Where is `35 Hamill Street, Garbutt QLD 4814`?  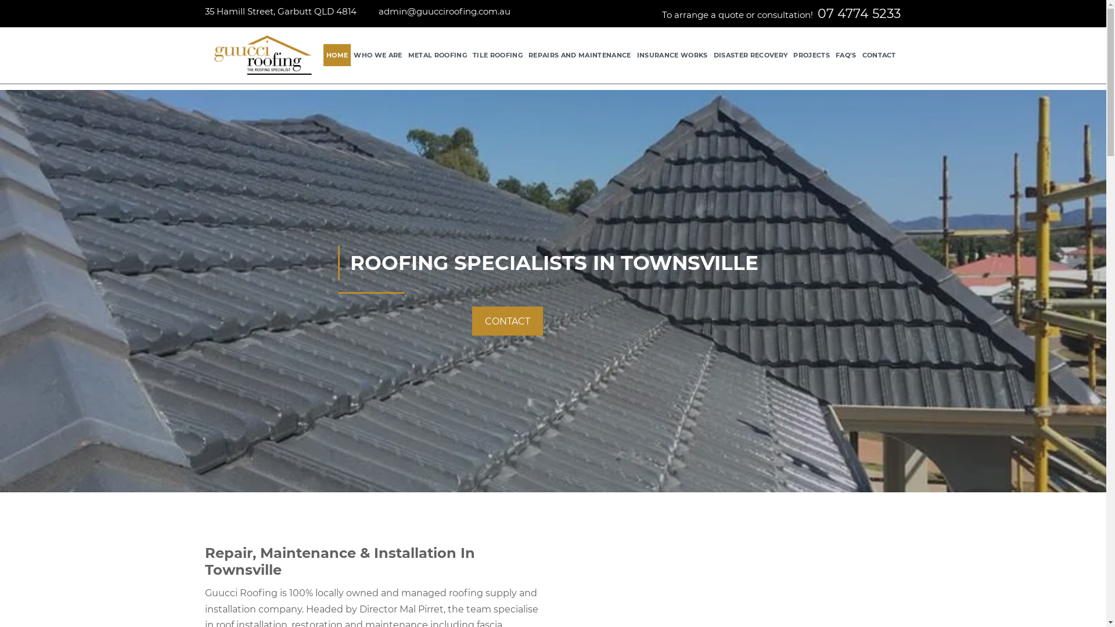
35 Hamill Street, Garbutt QLD 4814 is located at coordinates (280, 12).